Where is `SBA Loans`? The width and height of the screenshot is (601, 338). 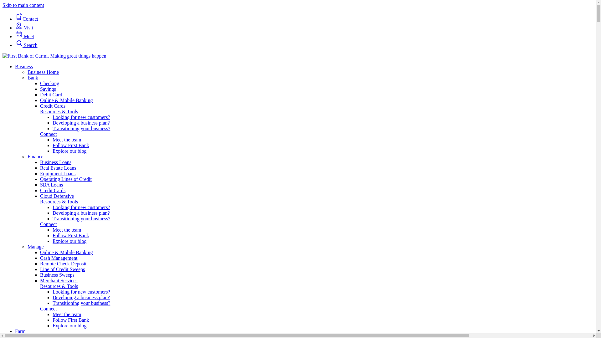
SBA Loans is located at coordinates (51, 185).